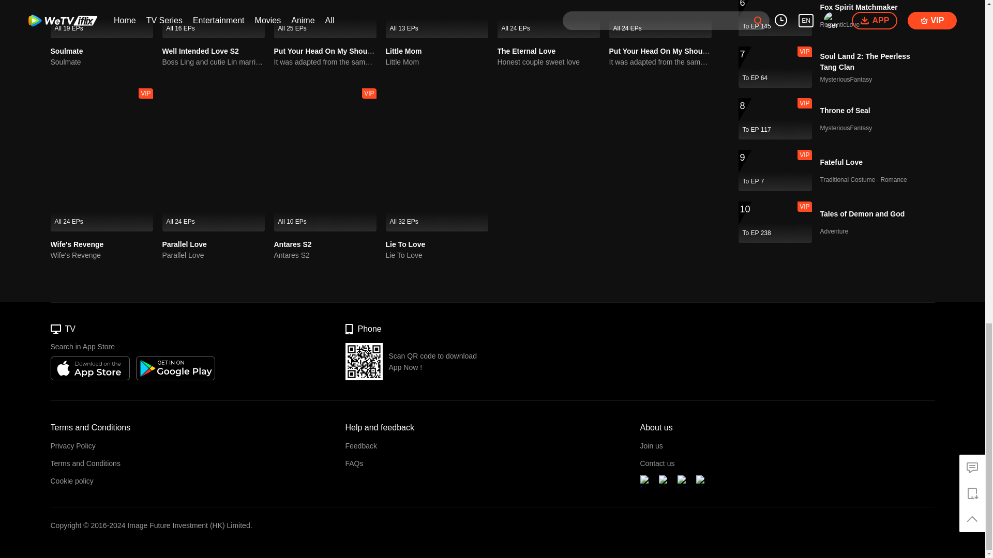 The height and width of the screenshot is (558, 993). What do you see at coordinates (67, 51) in the screenshot?
I see `Soulmate` at bounding box center [67, 51].